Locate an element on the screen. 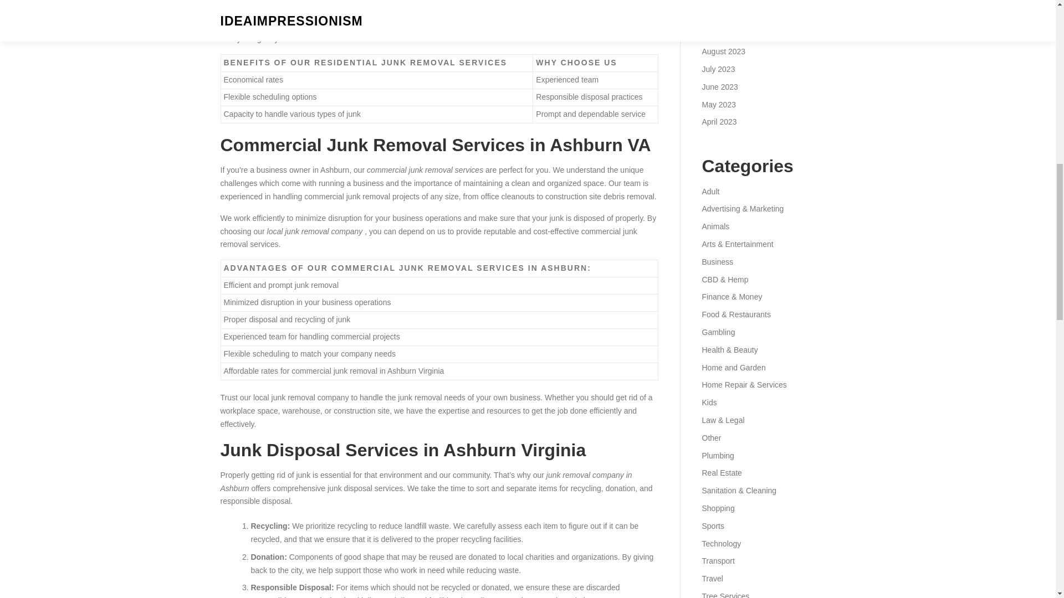  June 2023 is located at coordinates (719, 87).